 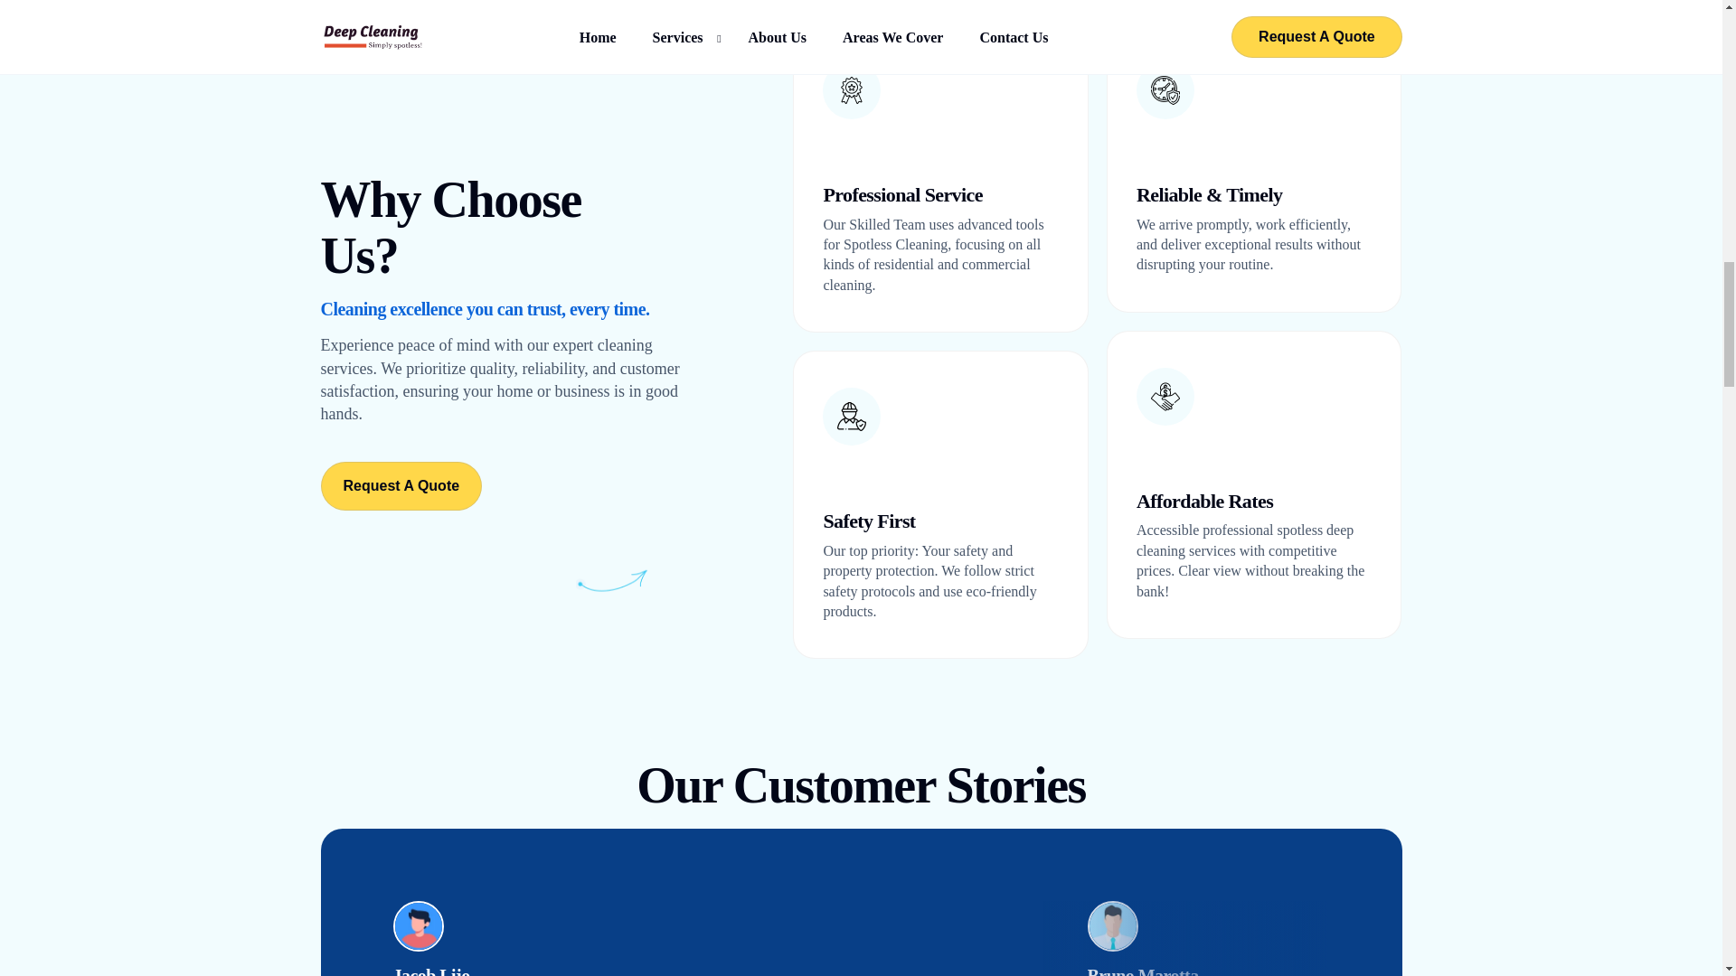 I want to click on Request A Quote, so click(x=401, y=485).